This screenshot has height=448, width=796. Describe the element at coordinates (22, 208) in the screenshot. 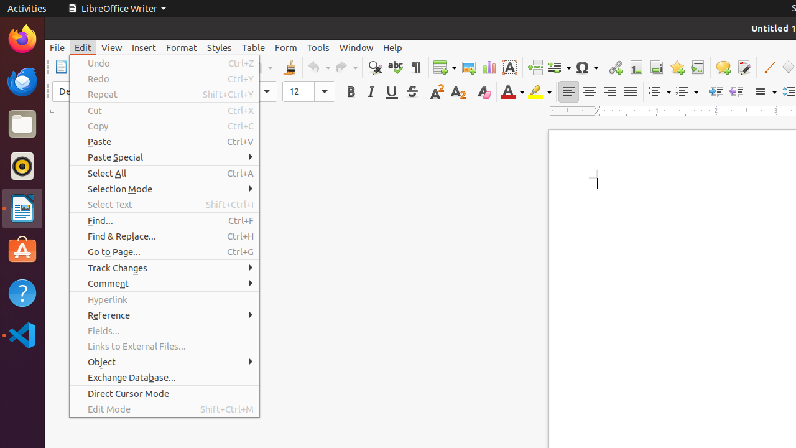

I see `LibreOffice Writer` at that location.